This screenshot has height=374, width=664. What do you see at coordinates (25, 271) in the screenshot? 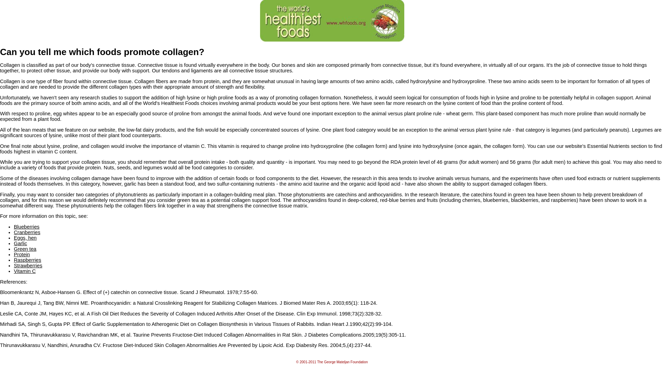
I see `Vitamin C` at bounding box center [25, 271].